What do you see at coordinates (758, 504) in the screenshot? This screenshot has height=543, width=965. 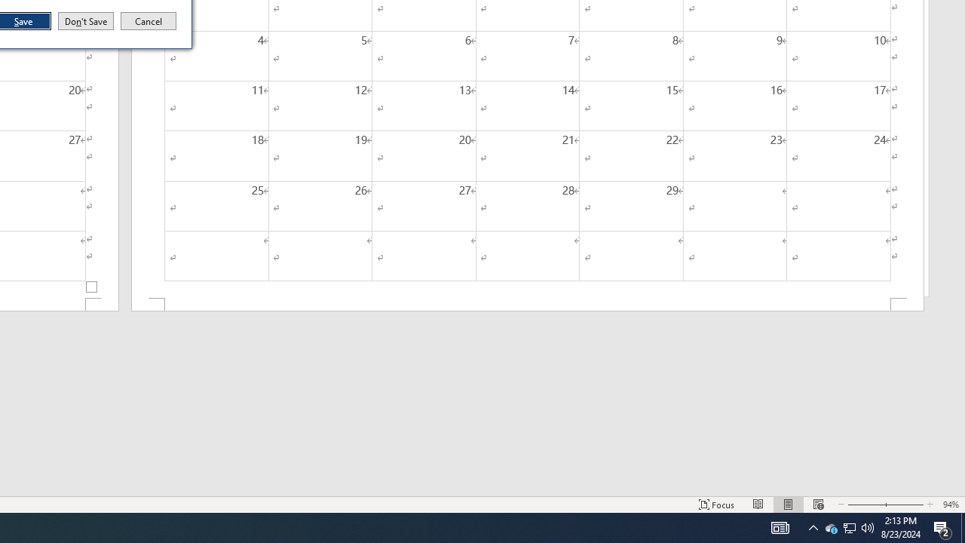 I see `Read Mode` at bounding box center [758, 504].